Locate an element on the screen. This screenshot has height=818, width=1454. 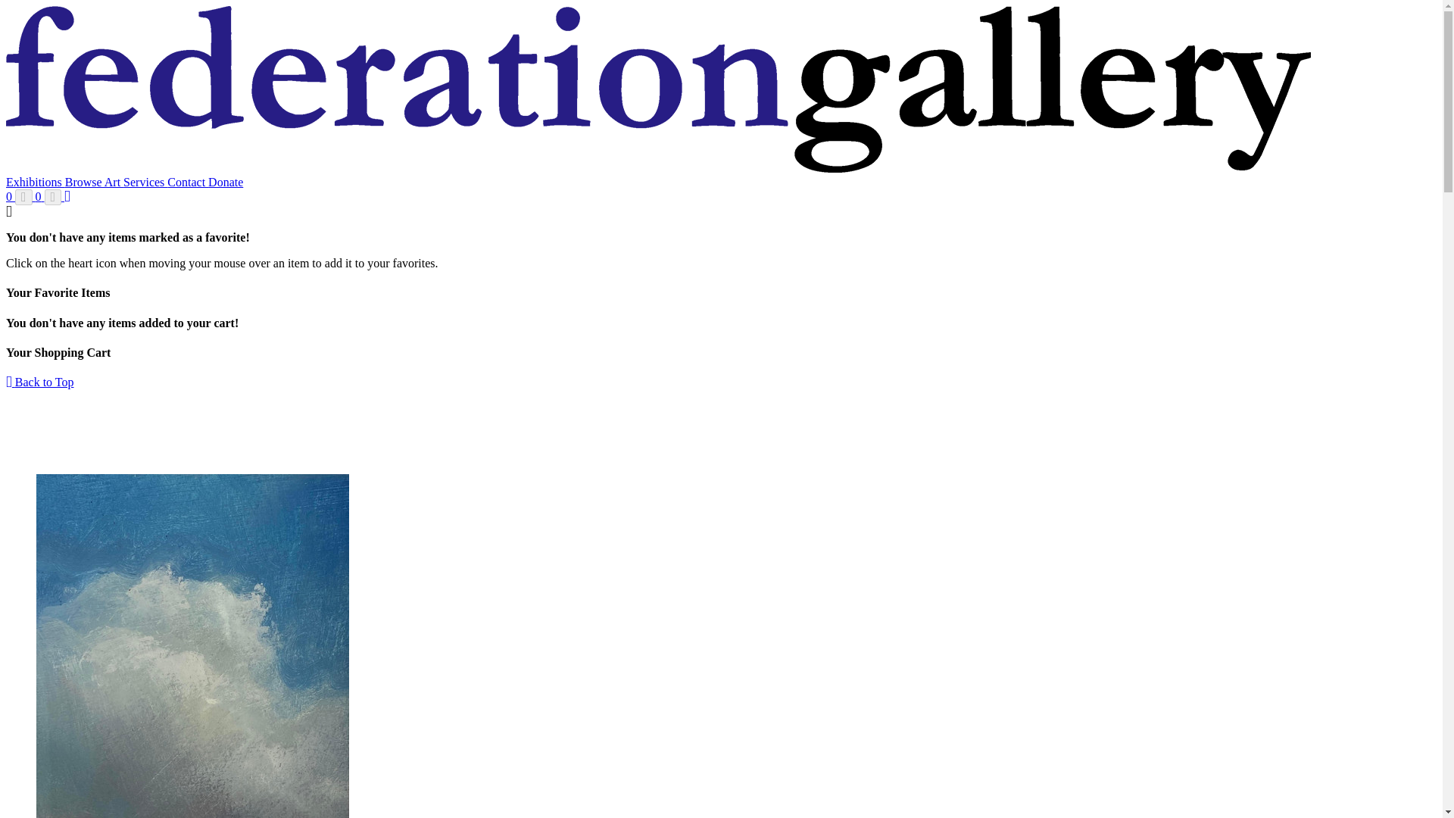
Browse Art is located at coordinates (94, 182).